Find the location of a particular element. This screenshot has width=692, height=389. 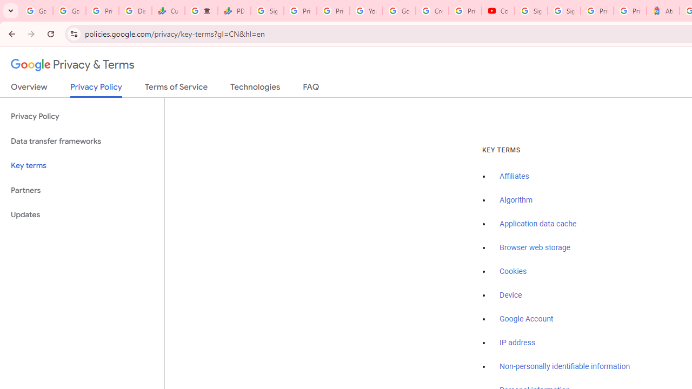

Cookies is located at coordinates (514, 271).